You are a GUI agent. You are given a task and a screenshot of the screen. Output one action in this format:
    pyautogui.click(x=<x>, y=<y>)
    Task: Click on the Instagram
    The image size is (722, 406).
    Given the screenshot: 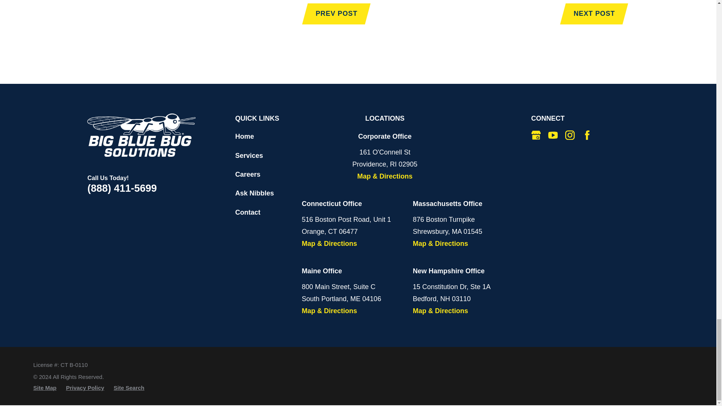 What is the action you would take?
    pyautogui.click(x=570, y=135)
    